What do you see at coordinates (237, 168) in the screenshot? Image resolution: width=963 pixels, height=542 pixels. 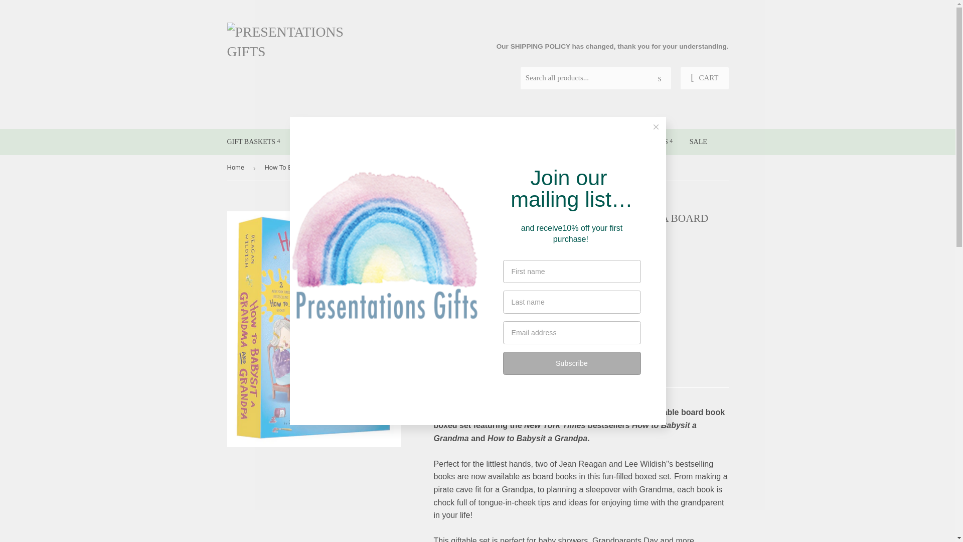 I see `Back to the frontpage` at bounding box center [237, 168].